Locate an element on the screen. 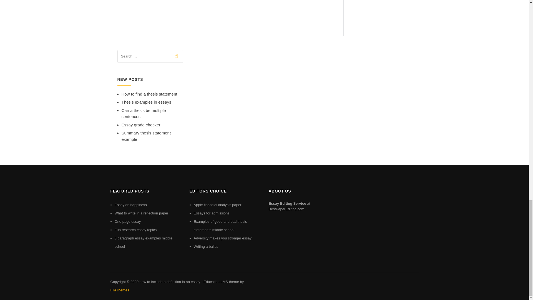  What to write in a reflection paper is located at coordinates (141, 213).